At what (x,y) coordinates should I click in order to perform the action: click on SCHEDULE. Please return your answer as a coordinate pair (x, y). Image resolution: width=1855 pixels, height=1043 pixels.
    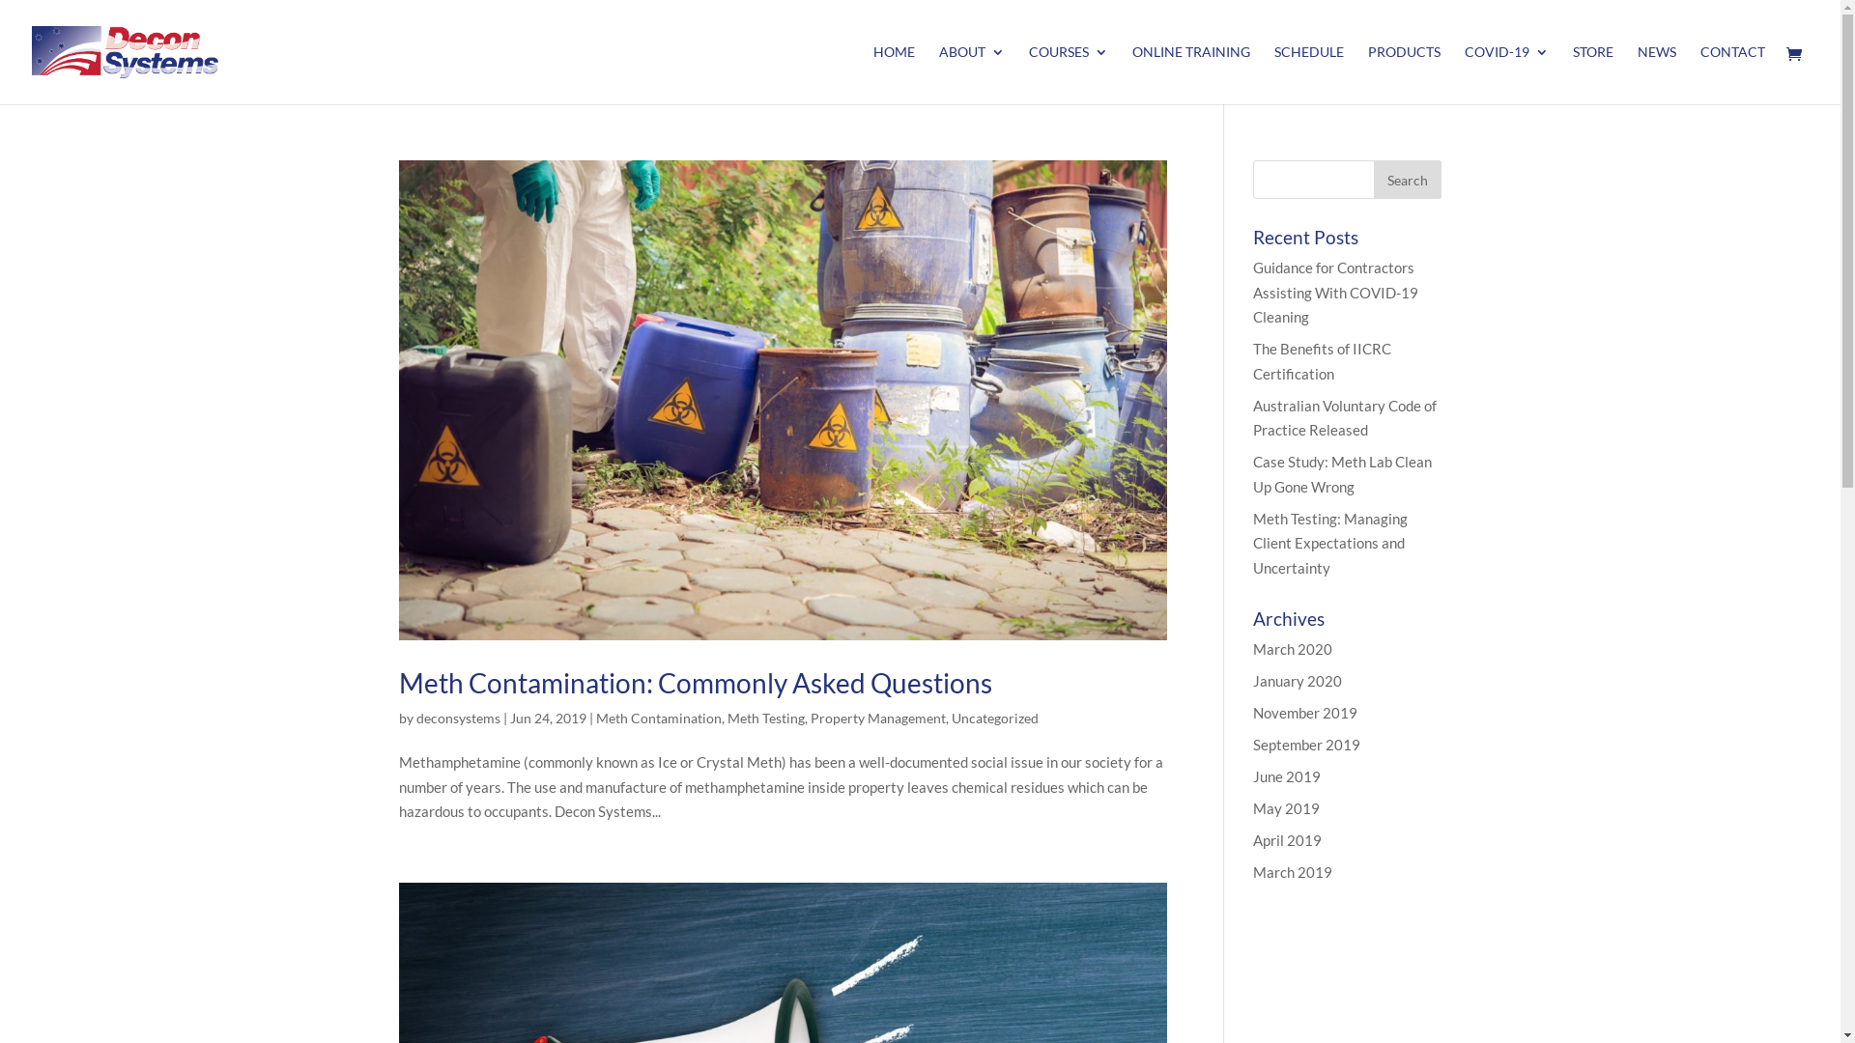
    Looking at the image, I should click on (1309, 75).